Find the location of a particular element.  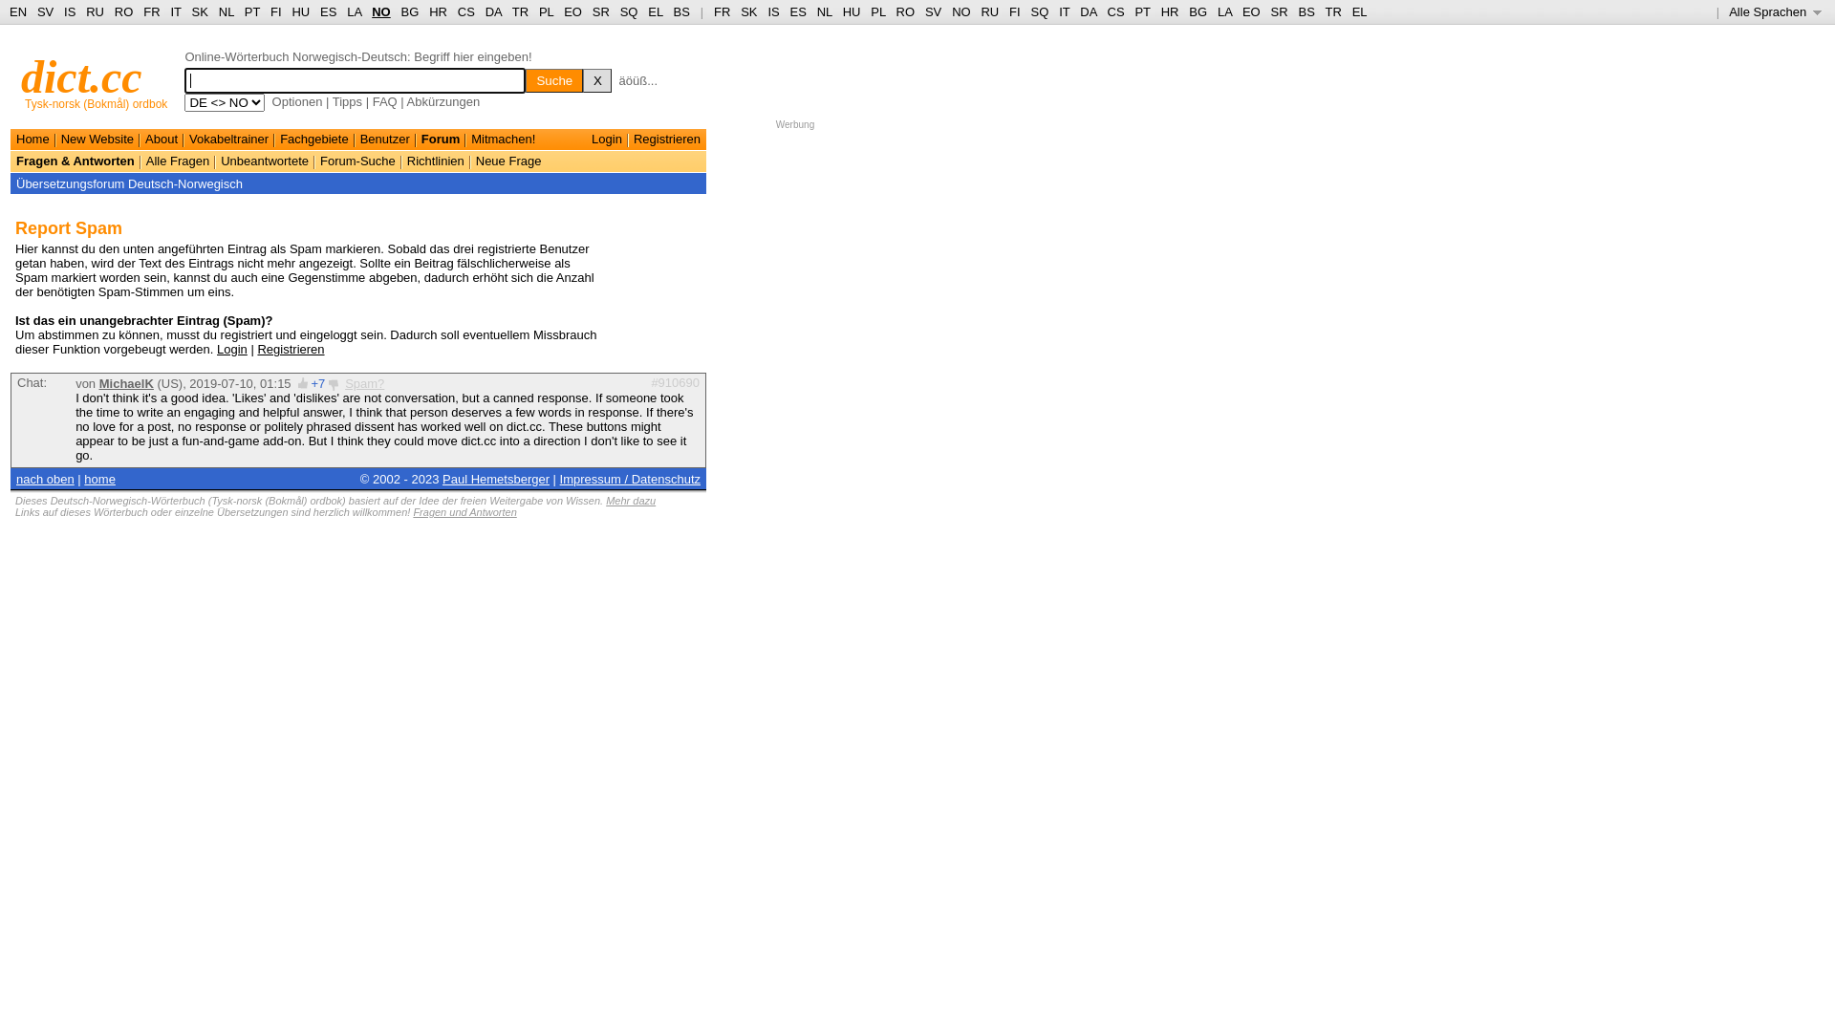

Richtlinien is located at coordinates (436, 161).